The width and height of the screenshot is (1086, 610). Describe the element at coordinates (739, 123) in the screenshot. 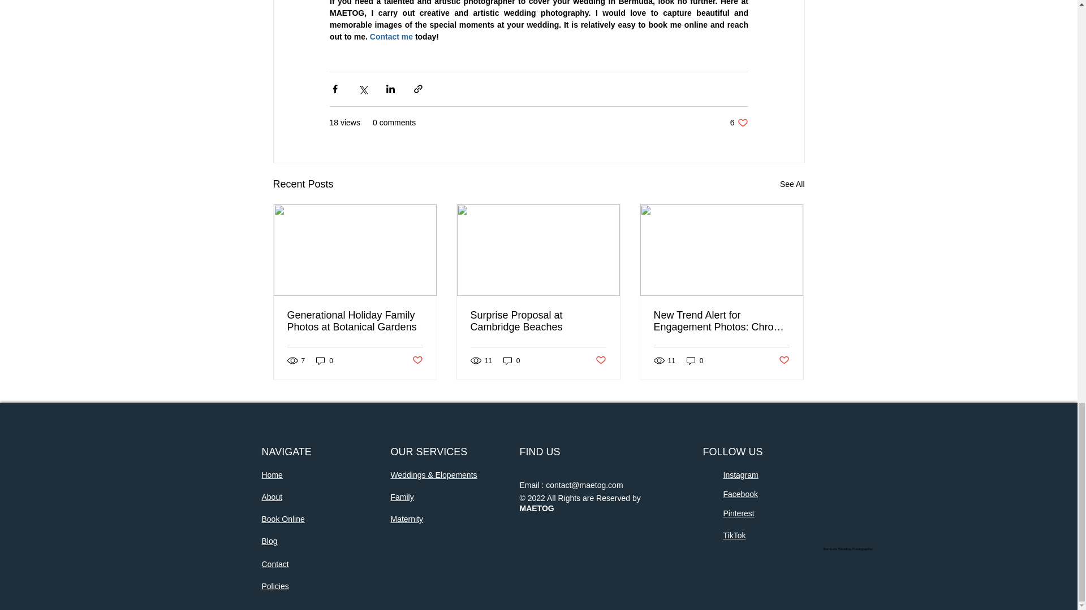

I see `0` at that location.